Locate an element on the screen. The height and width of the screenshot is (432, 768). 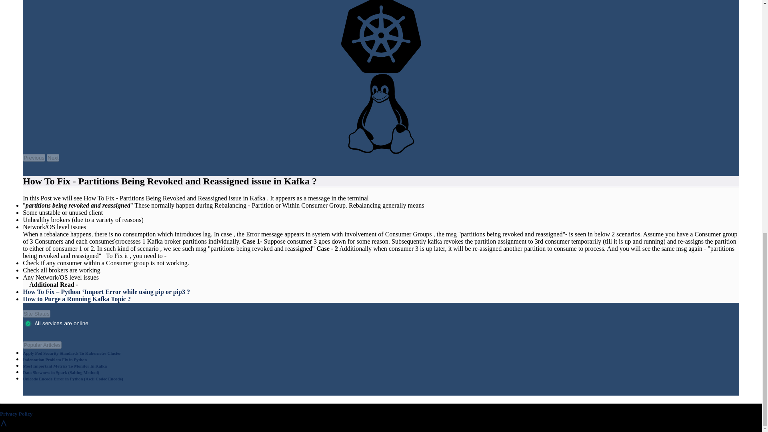
Site Status is located at coordinates (36, 314).